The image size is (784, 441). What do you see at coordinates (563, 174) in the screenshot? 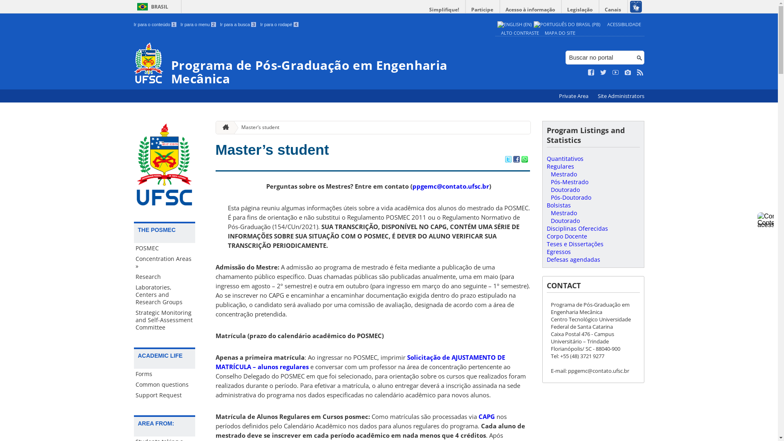
I see `Mestrado` at bounding box center [563, 174].